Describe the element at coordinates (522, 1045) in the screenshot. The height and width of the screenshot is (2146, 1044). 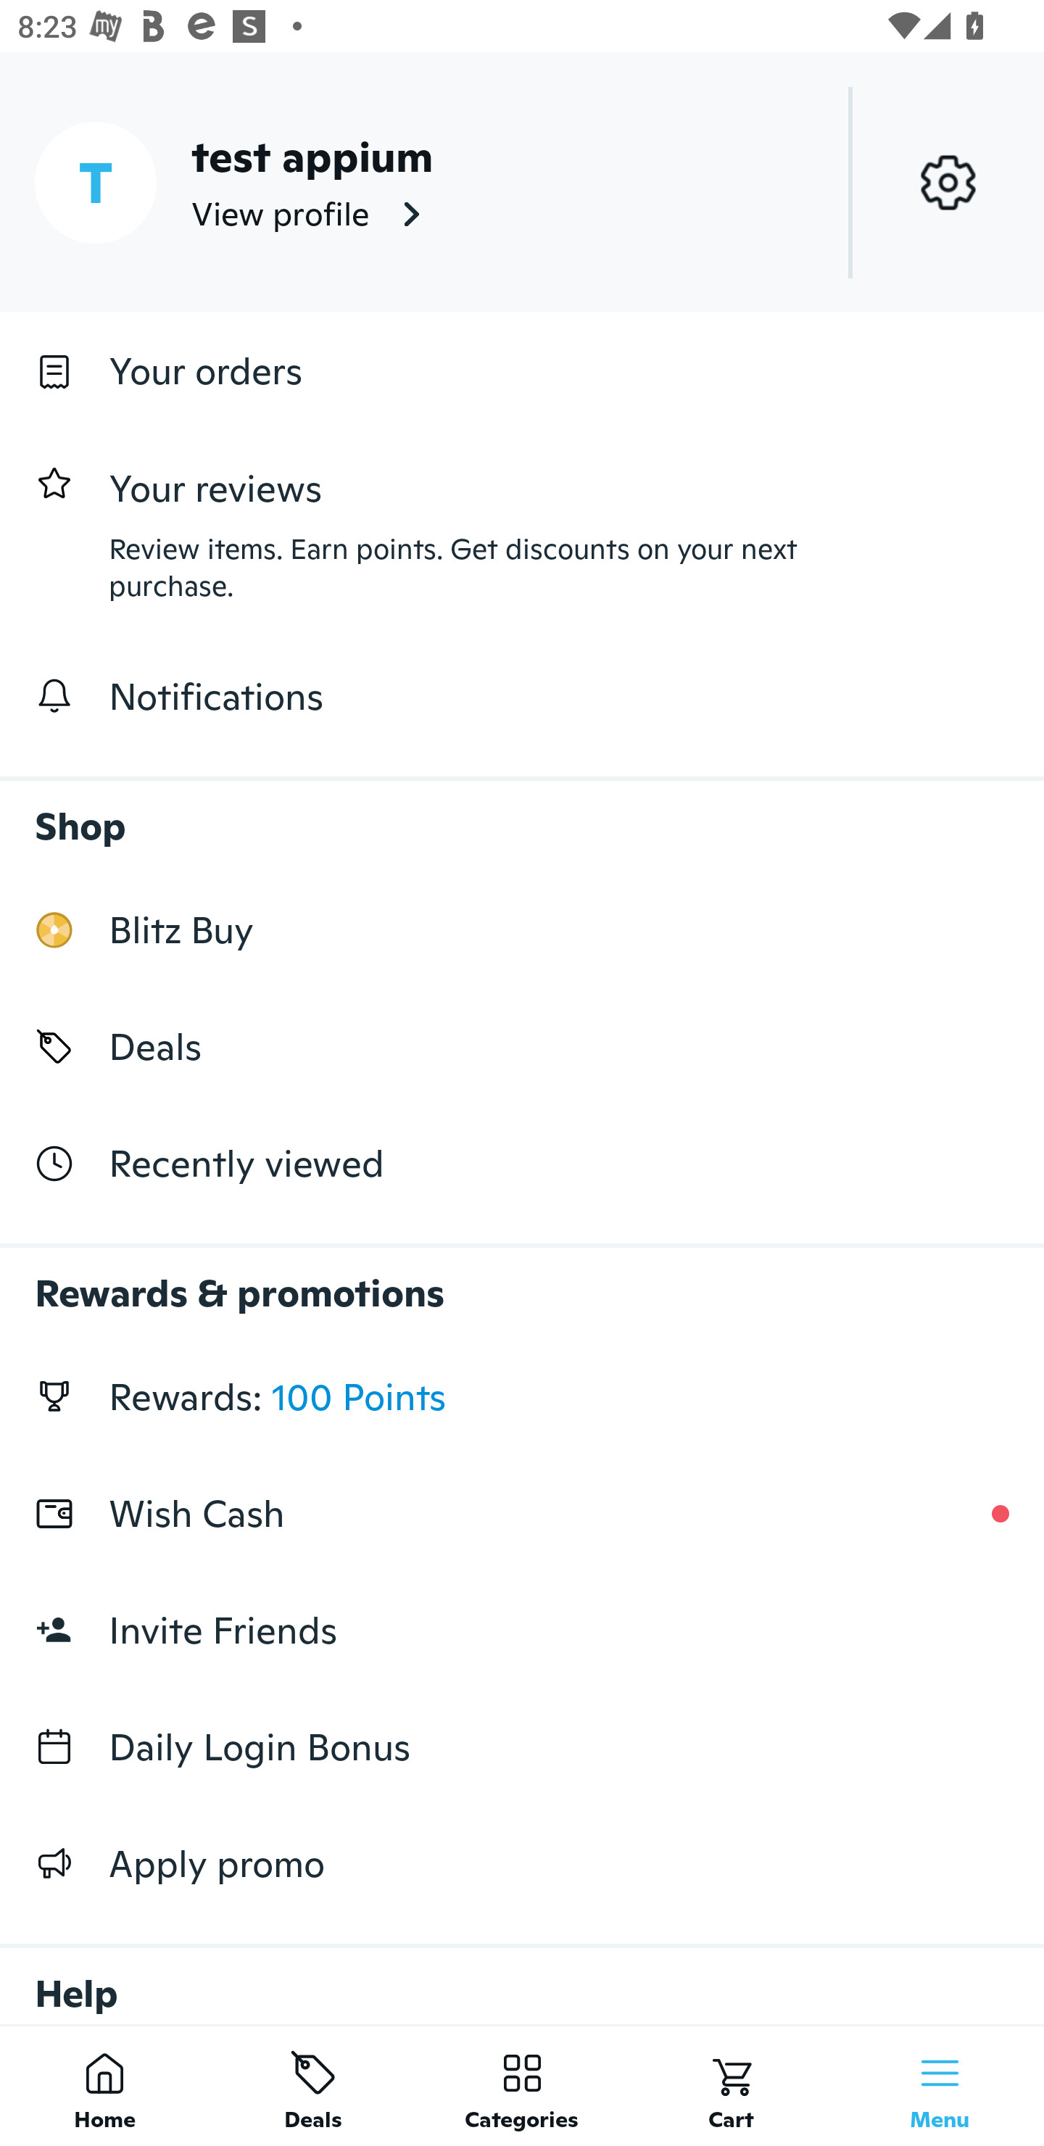
I see `Deals` at that location.